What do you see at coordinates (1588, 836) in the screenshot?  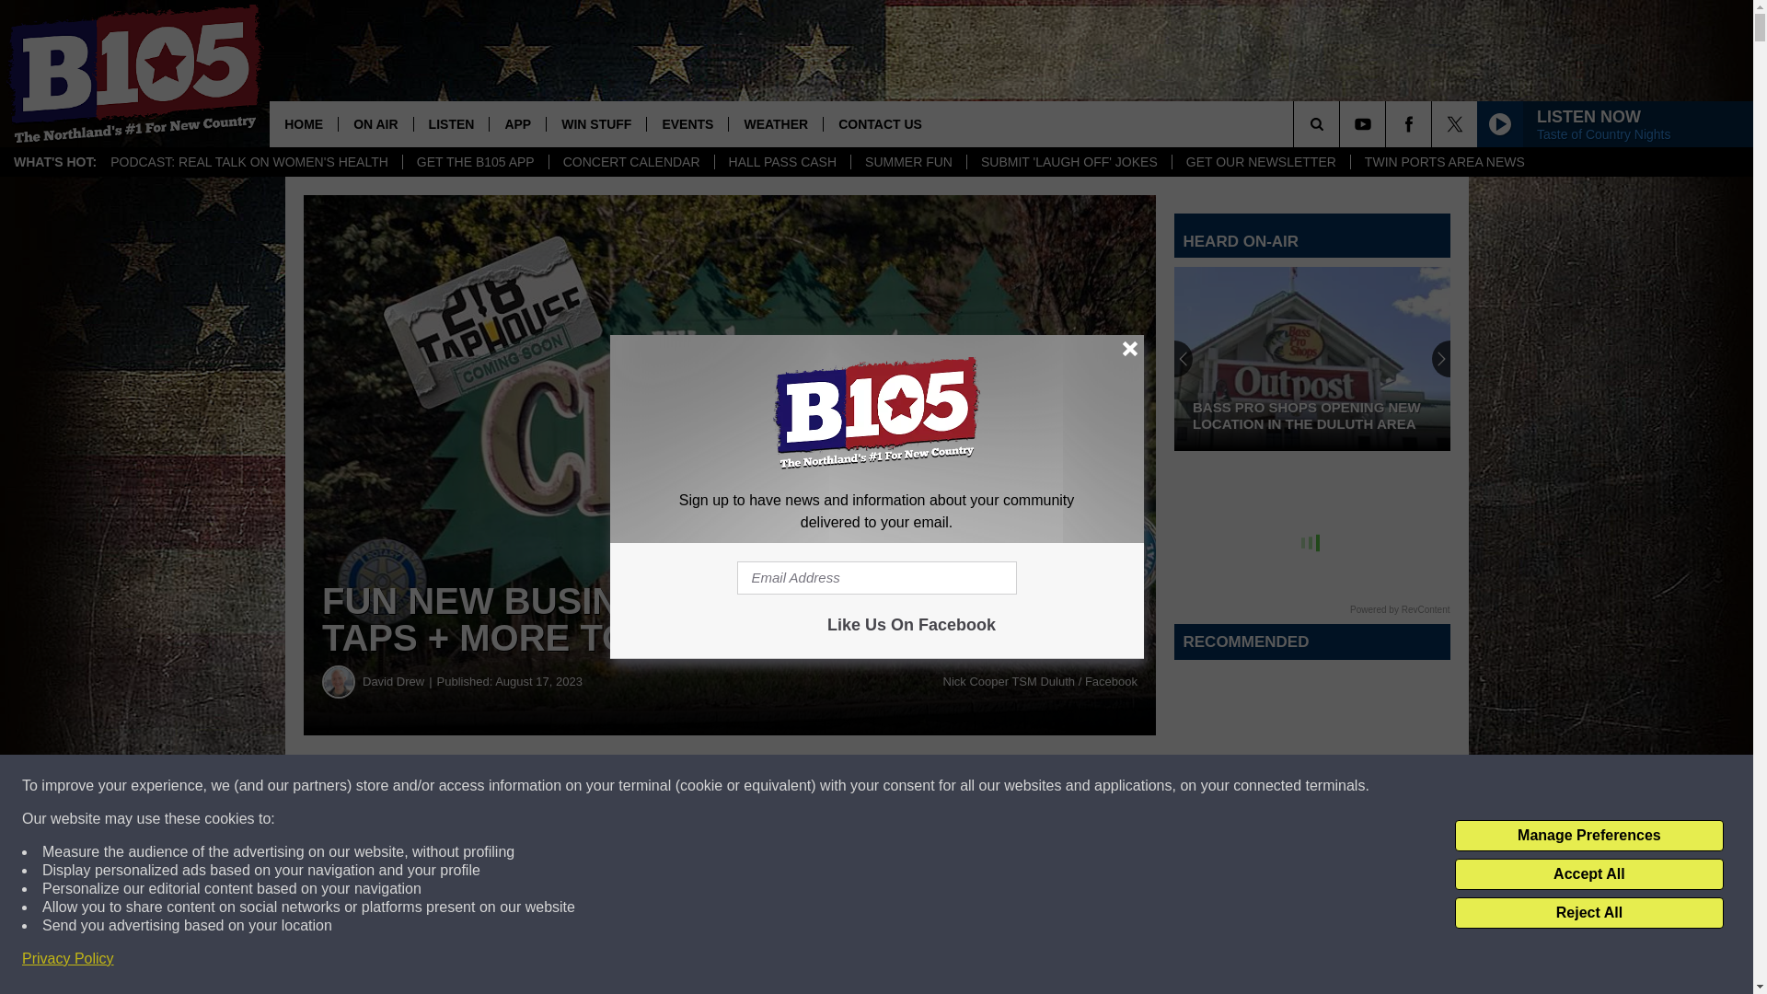 I see `Manage Preferences` at bounding box center [1588, 836].